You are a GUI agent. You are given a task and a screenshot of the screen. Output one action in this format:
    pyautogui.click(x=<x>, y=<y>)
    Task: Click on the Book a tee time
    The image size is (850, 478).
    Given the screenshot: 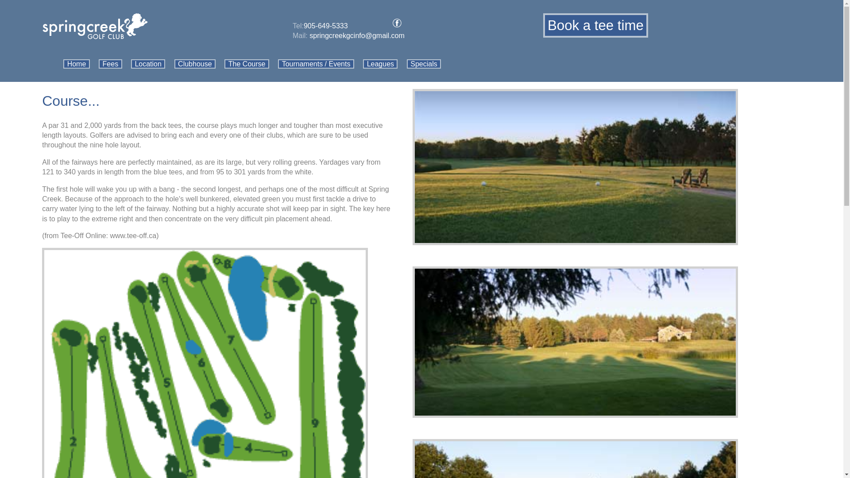 What is the action you would take?
    pyautogui.click(x=595, y=26)
    